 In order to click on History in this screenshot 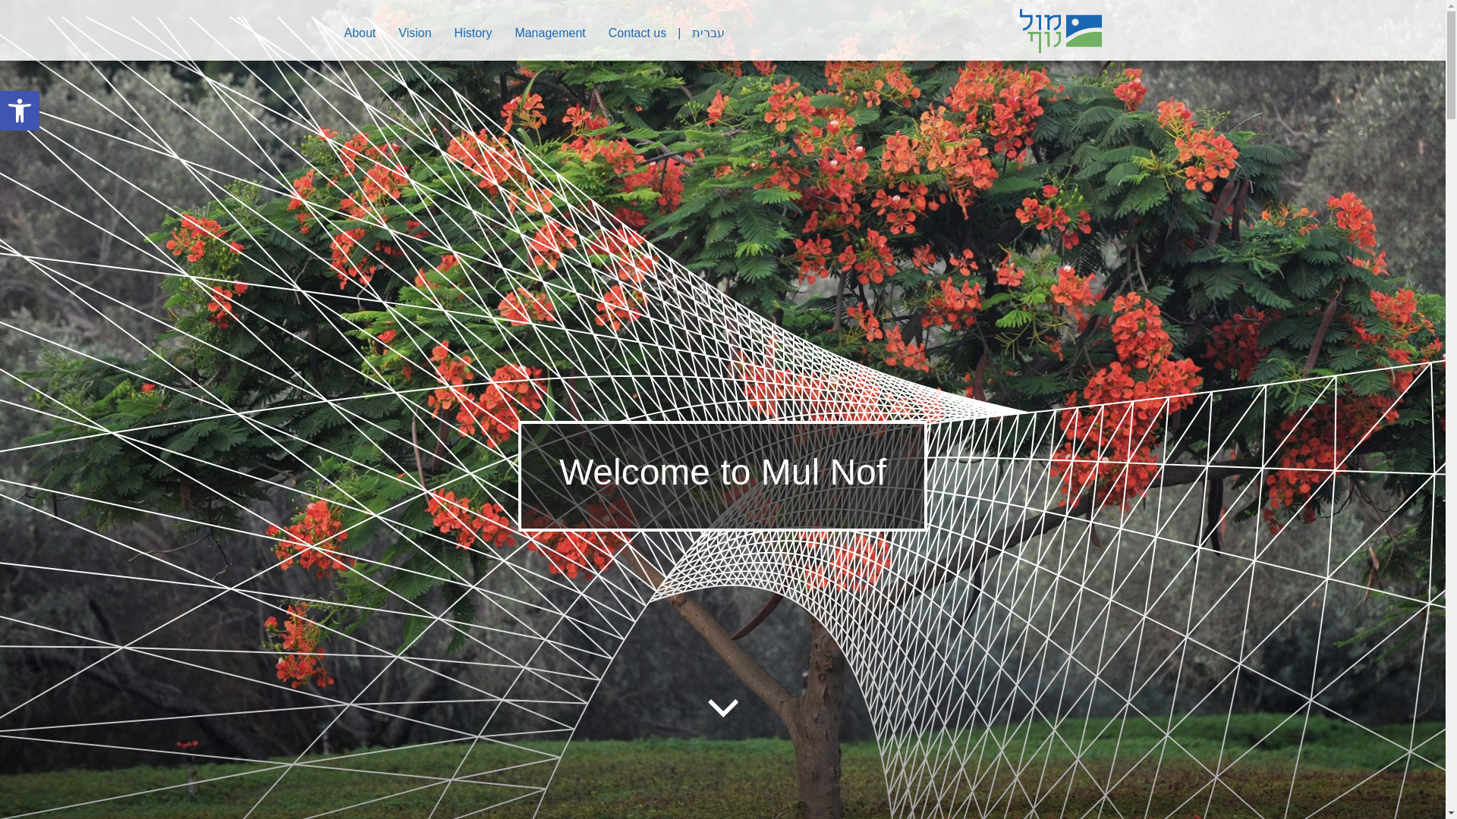, I will do `click(414, 33)`.